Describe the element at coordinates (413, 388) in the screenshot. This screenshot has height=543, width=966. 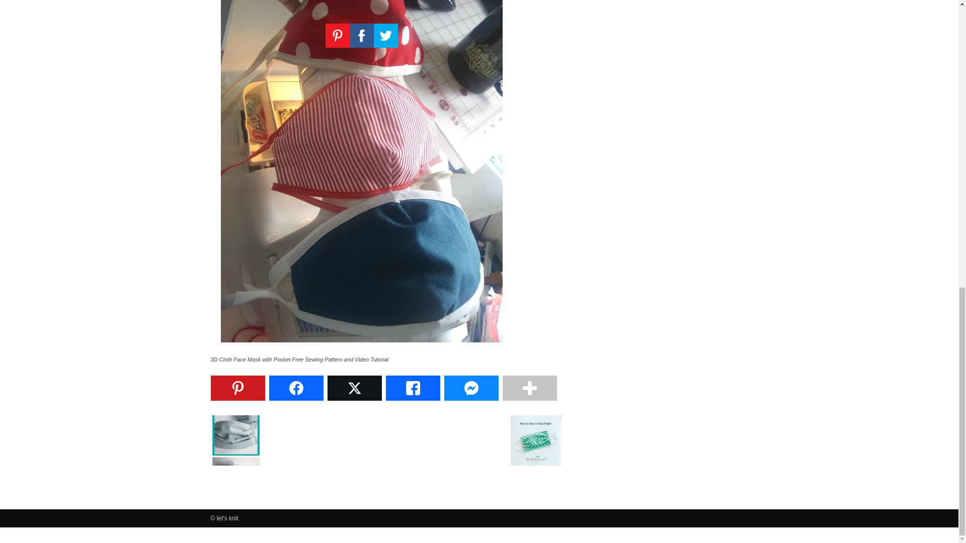
I see `Share on Like` at that location.